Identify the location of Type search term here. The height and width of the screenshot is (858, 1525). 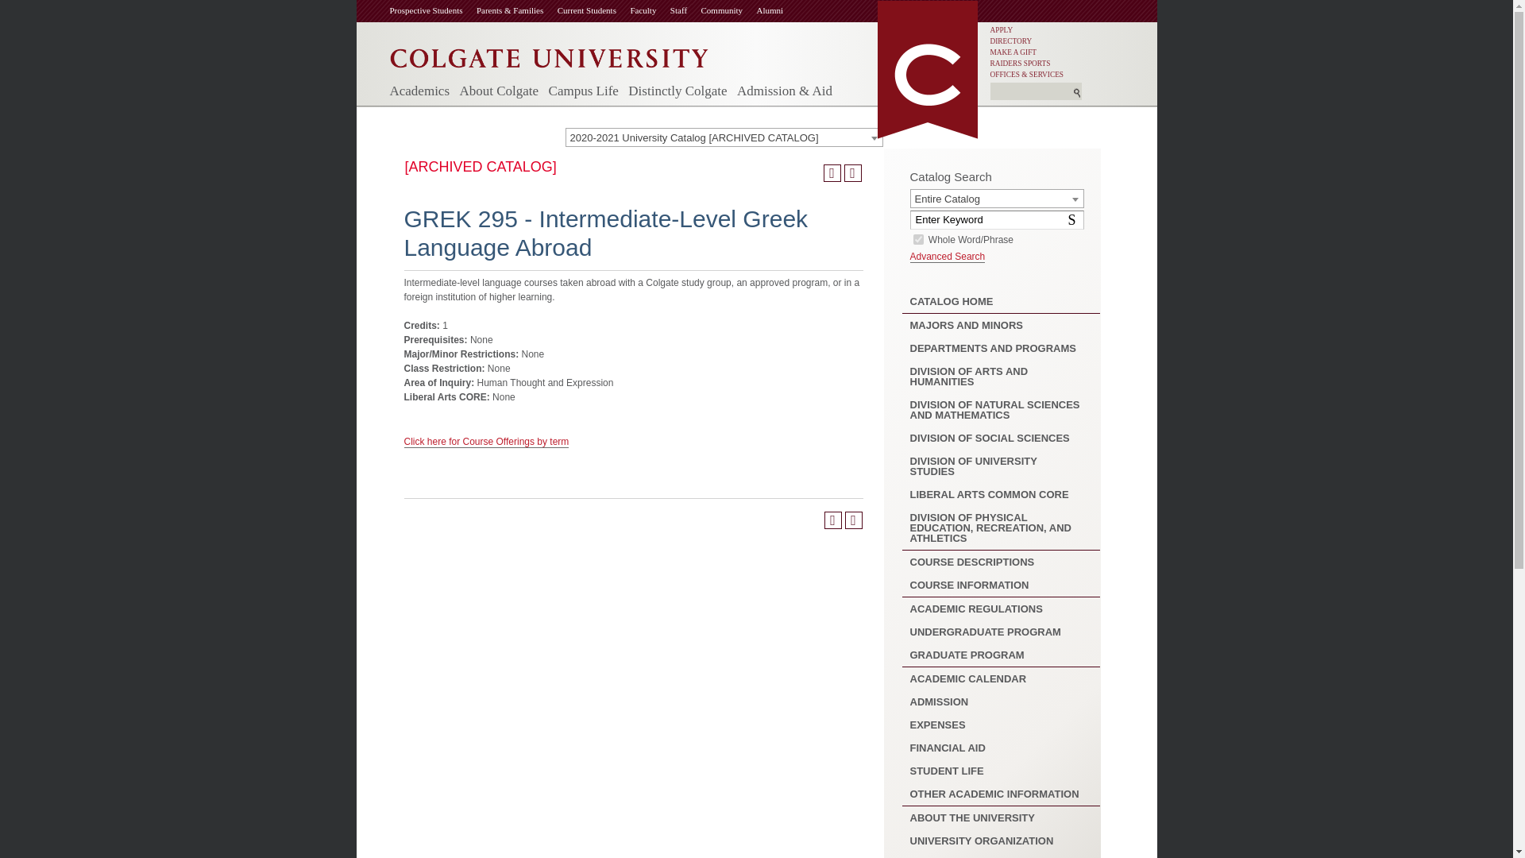
(1029, 92).